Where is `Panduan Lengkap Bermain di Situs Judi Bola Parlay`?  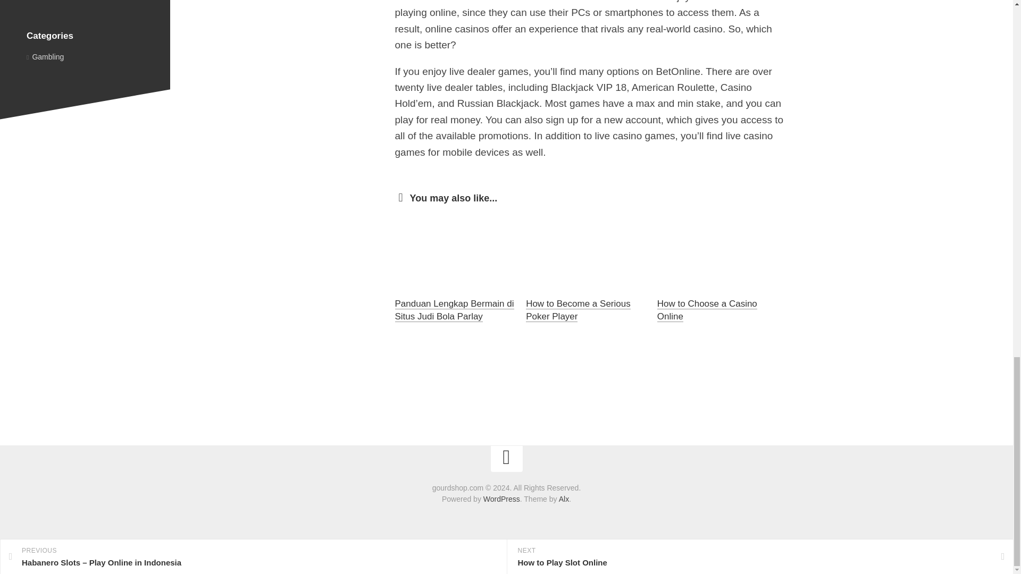
Panduan Lengkap Bermain di Situs Judi Bola Parlay is located at coordinates (454, 309).